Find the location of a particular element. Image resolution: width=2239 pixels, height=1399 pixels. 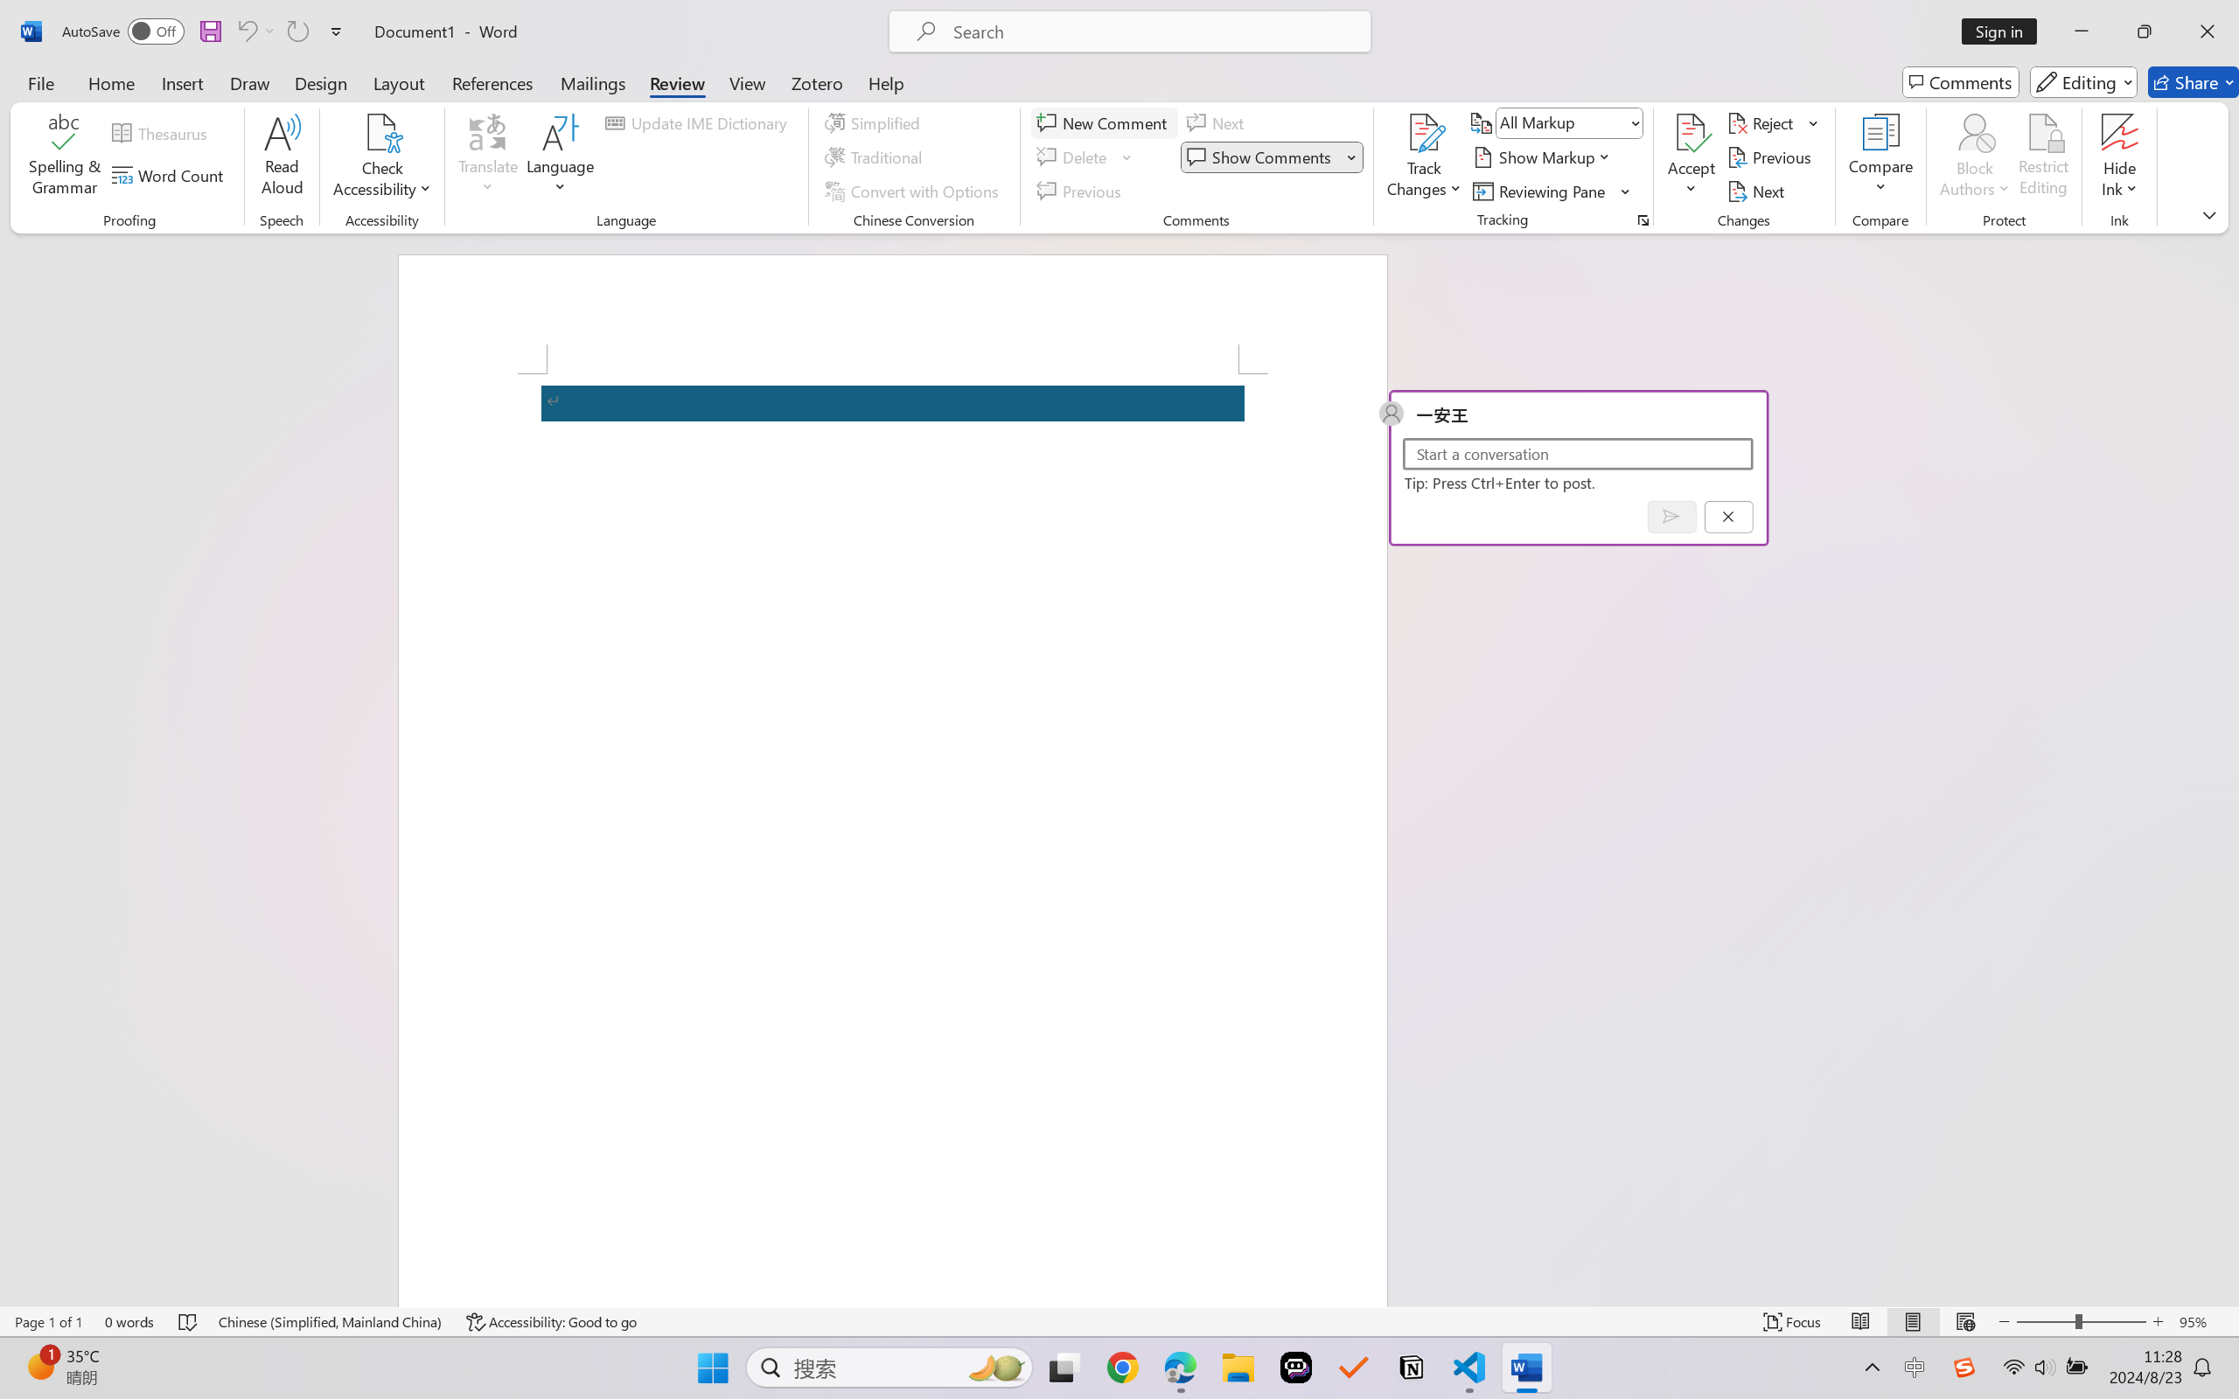

Read Aloud is located at coordinates (282, 157).